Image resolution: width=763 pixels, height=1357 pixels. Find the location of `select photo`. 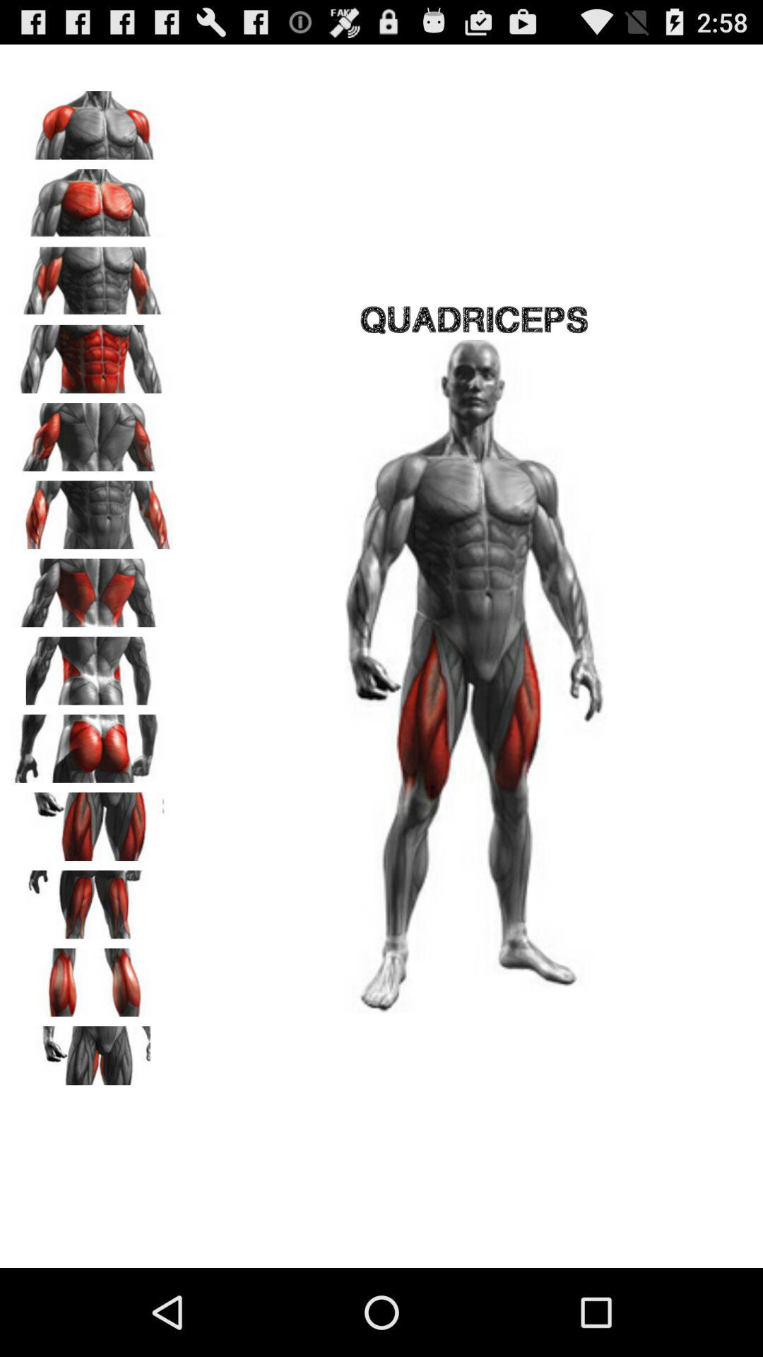

select photo is located at coordinates (93, 977).